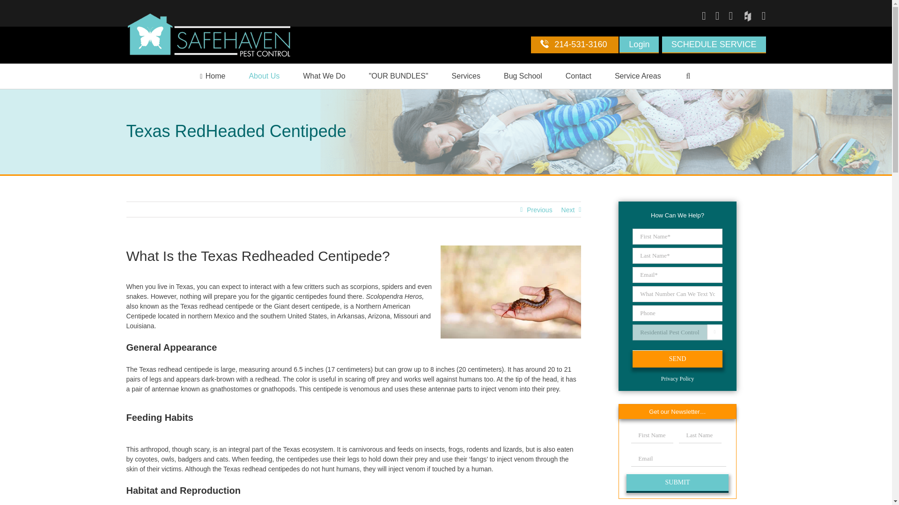  Describe the element at coordinates (324, 76) in the screenshot. I see `What We Do` at that location.